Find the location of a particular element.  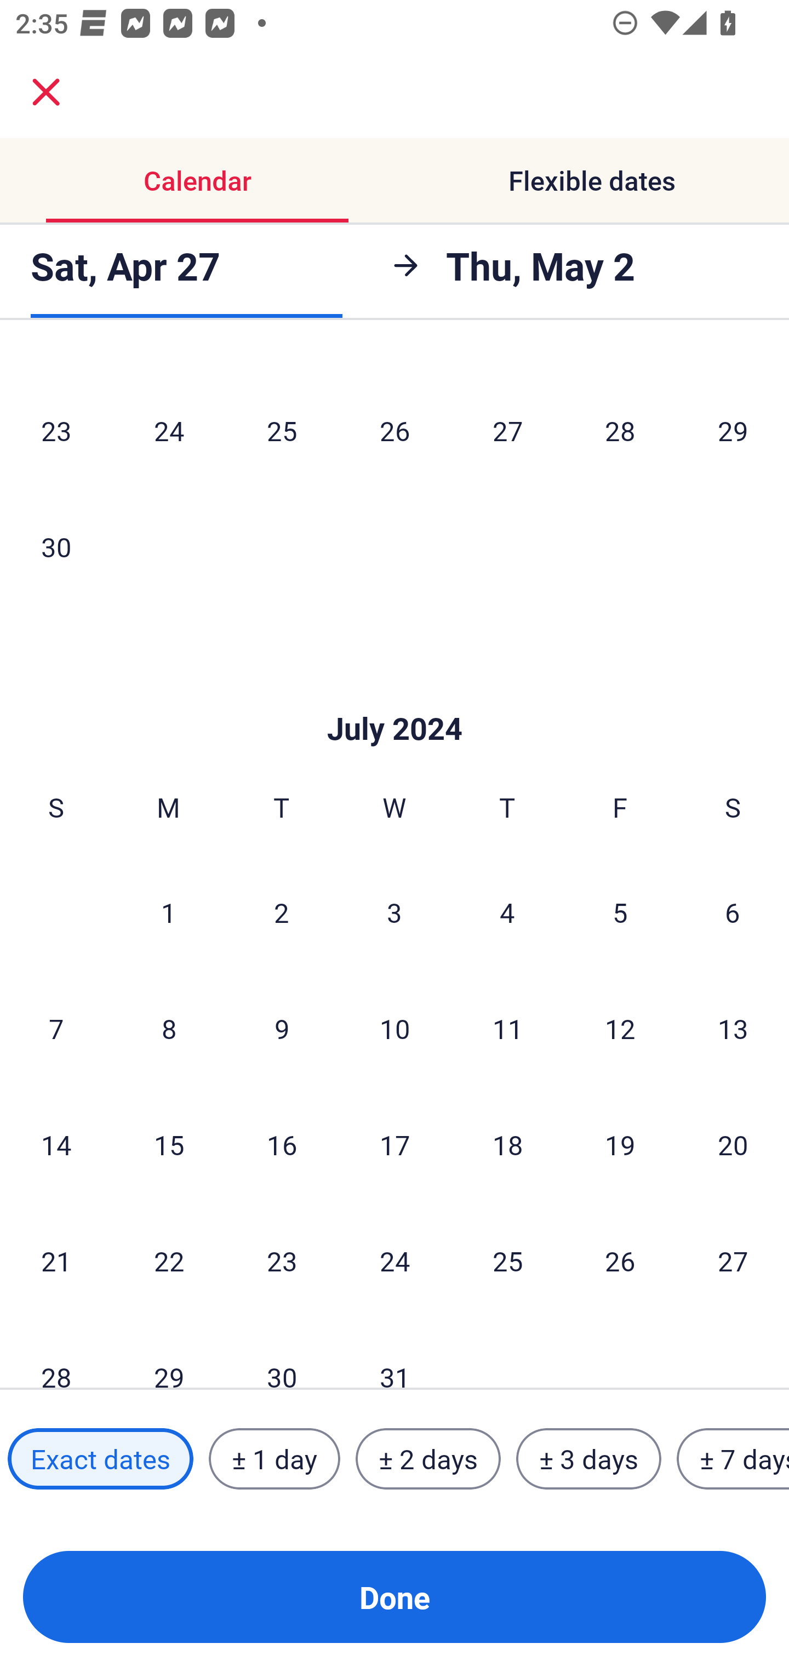

16 Tuesday, July 16, 2024 is located at coordinates (282, 1144).